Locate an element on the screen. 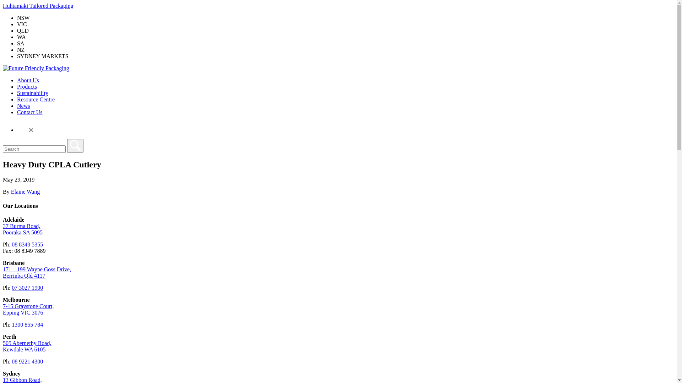 The height and width of the screenshot is (383, 682). Elaine Wang is located at coordinates (26, 191).